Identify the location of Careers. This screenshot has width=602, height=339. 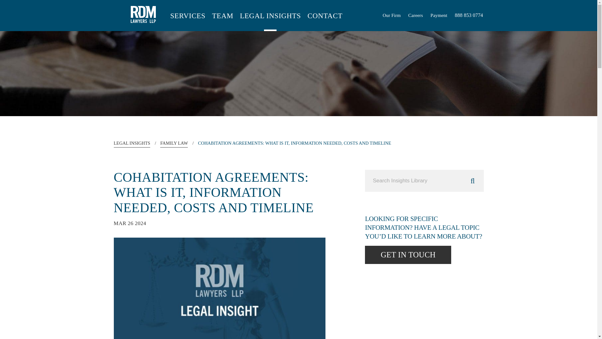
(415, 16).